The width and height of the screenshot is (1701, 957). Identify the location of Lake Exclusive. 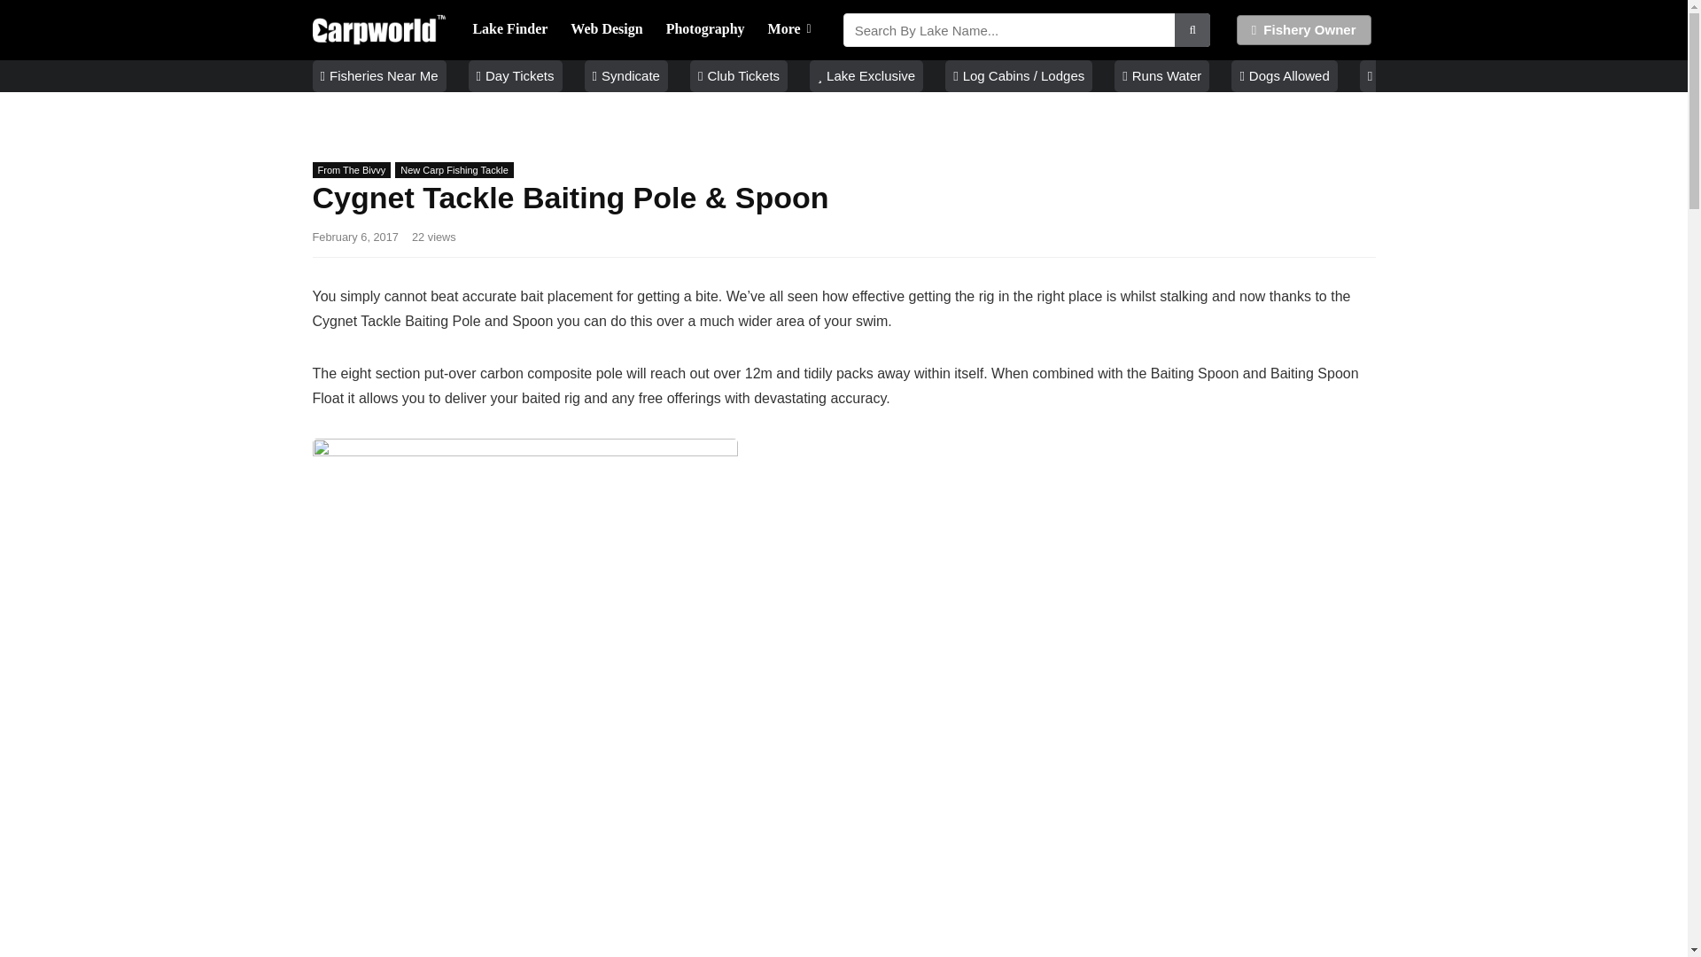
(866, 76).